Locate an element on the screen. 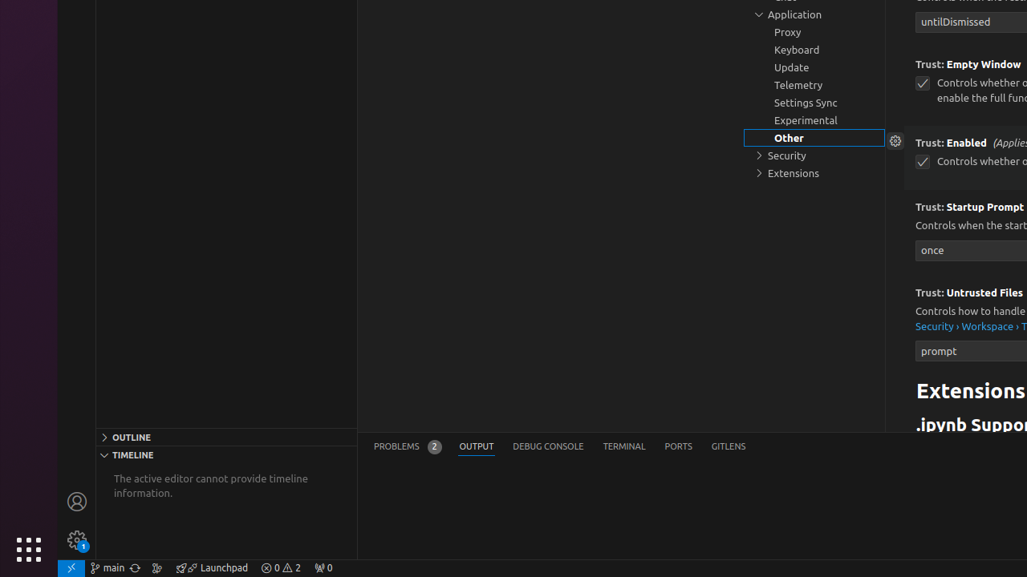 The width and height of the screenshot is (1027, 577). Outline Section is located at coordinates (226, 437).